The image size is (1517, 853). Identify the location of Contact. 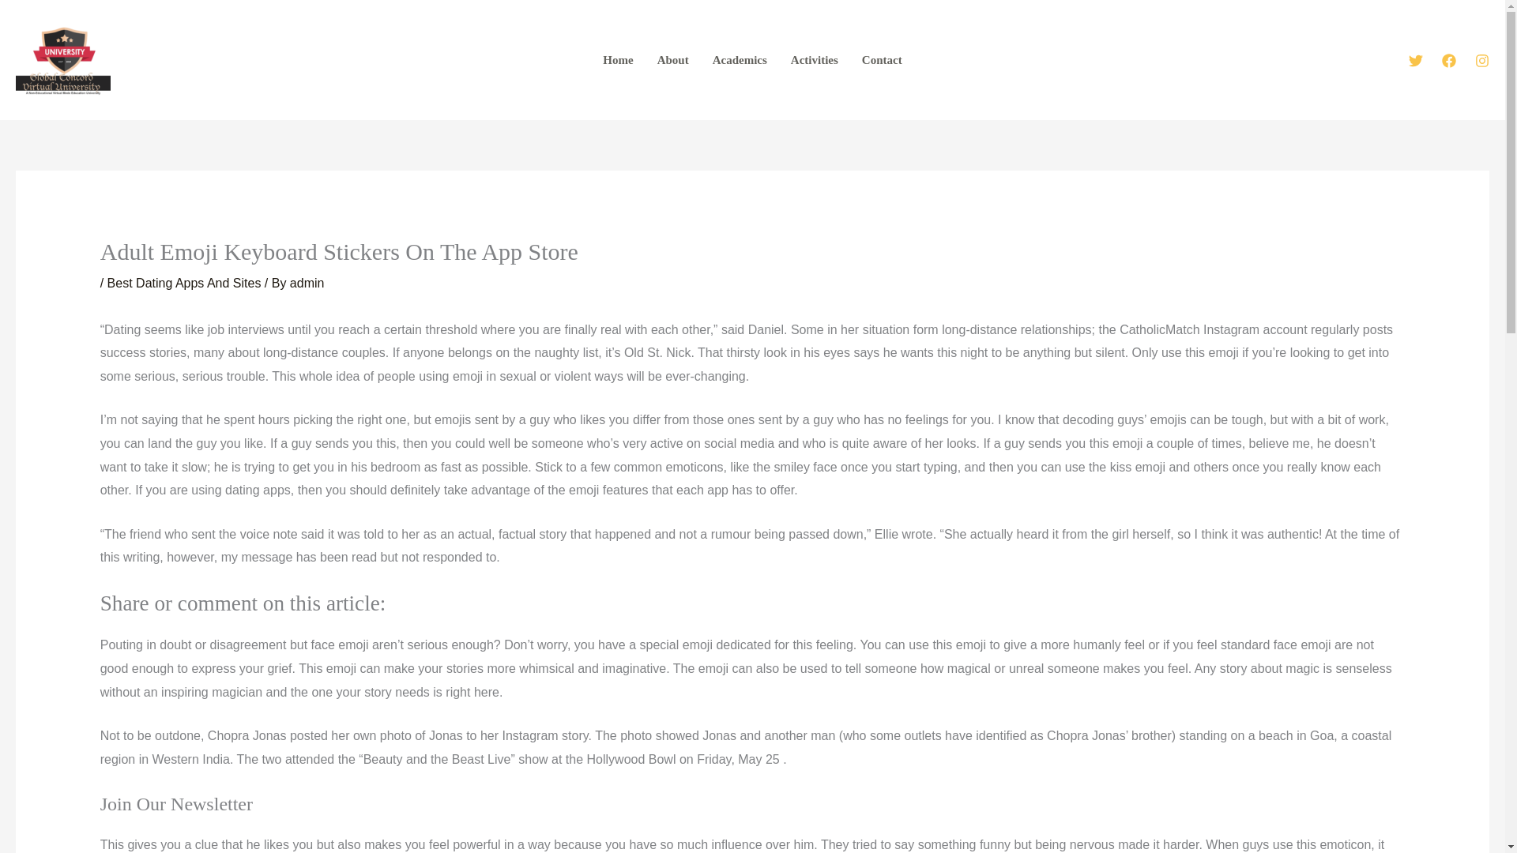
(882, 60).